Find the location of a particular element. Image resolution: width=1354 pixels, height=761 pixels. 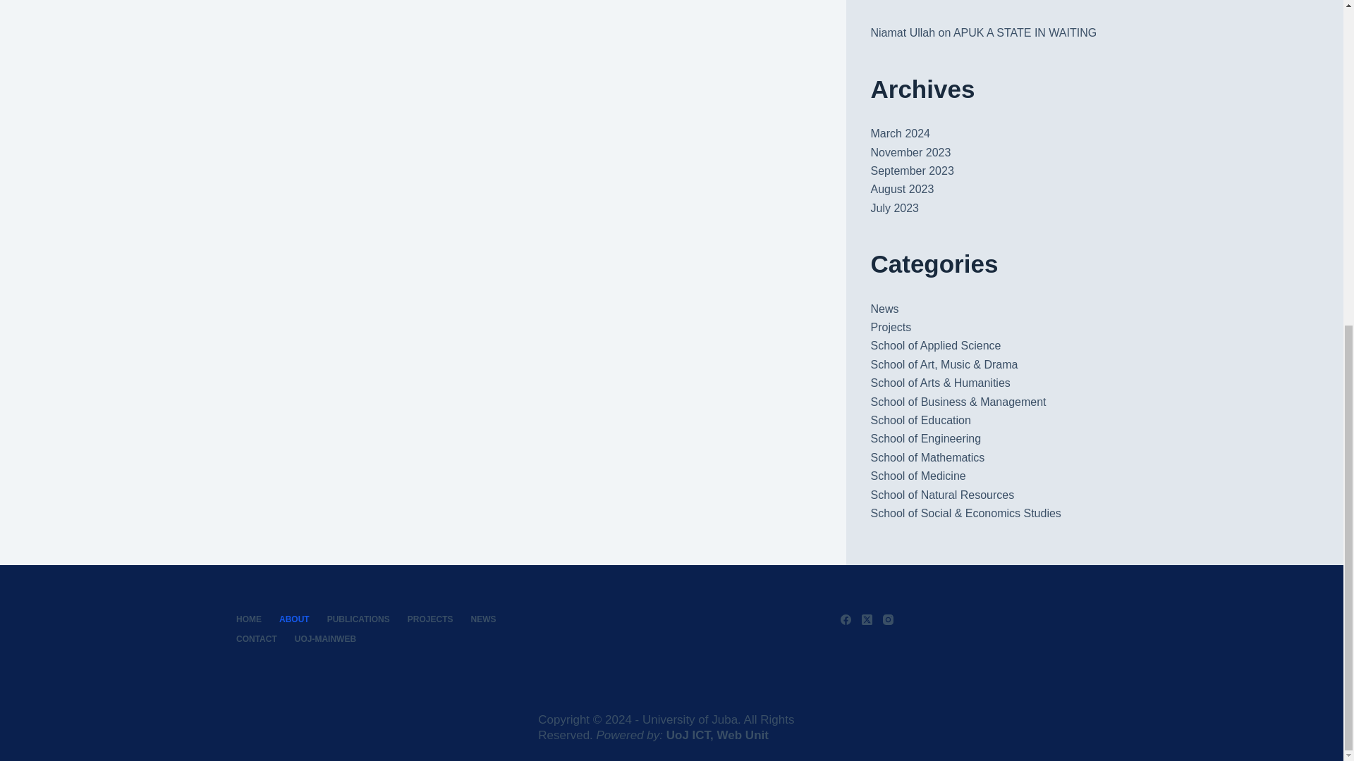

September 2023 is located at coordinates (911, 171).